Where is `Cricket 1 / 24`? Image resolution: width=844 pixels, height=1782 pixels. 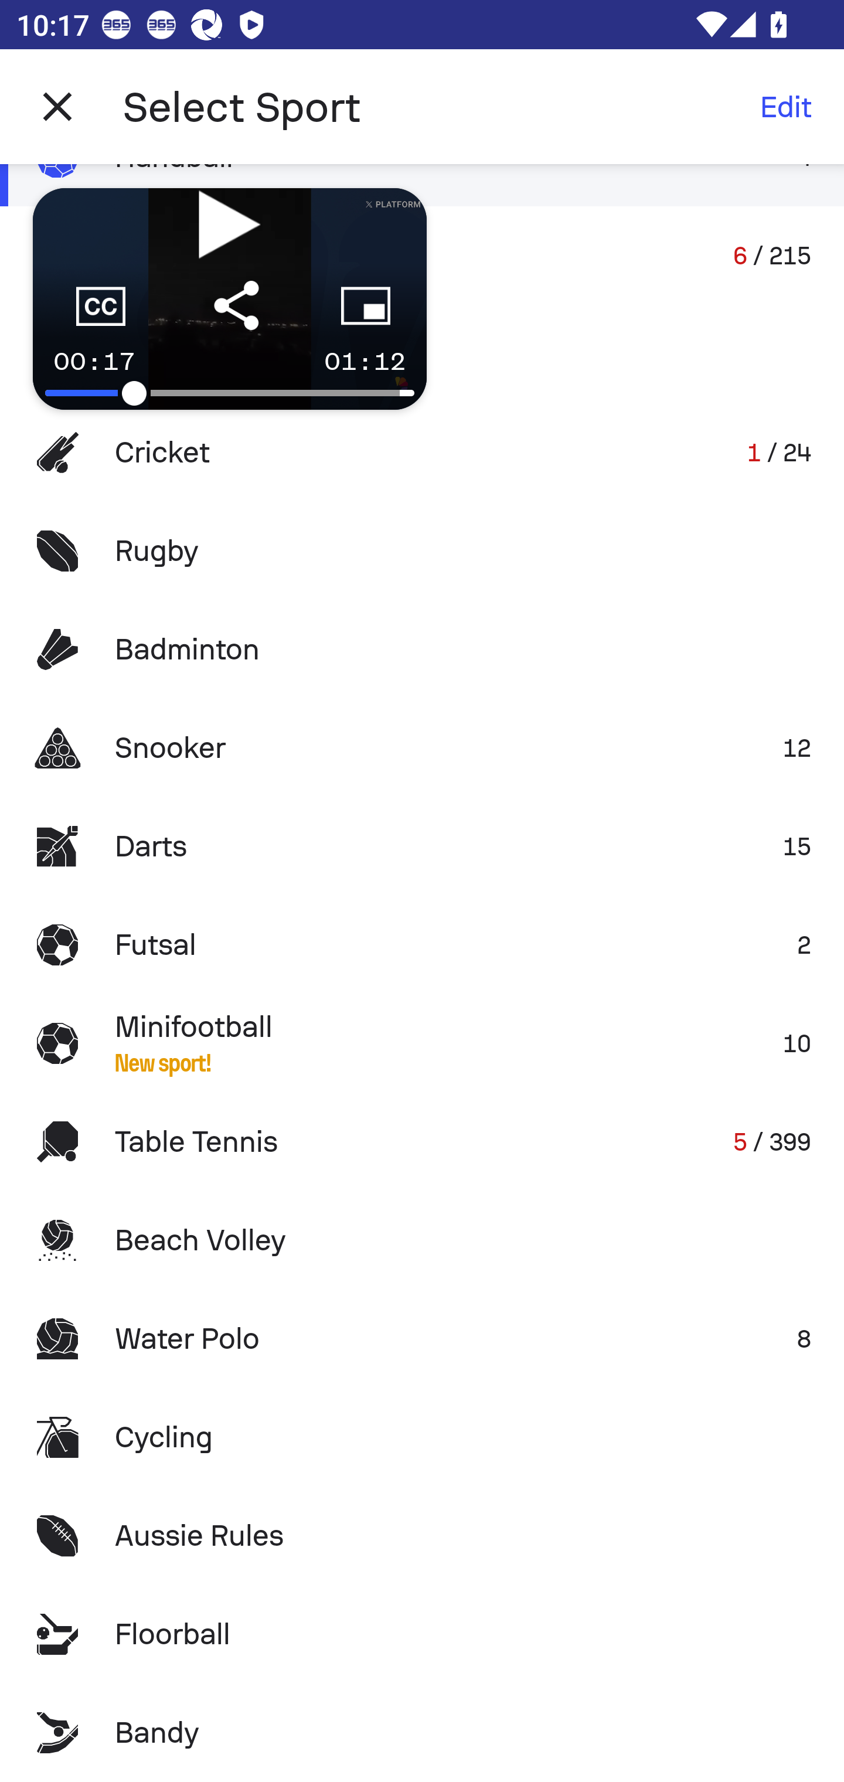 Cricket 1 / 24 is located at coordinates (422, 453).